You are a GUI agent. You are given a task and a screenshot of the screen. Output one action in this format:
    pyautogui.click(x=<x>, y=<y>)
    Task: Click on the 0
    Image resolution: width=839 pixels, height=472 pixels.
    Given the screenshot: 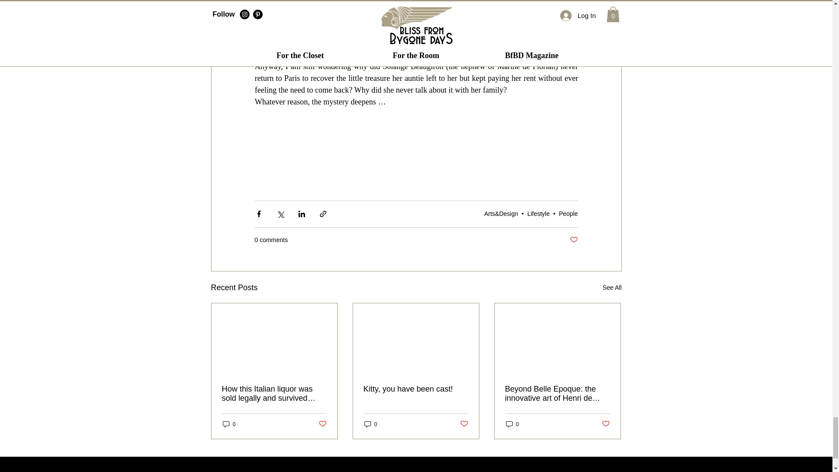 What is the action you would take?
    pyautogui.click(x=371, y=424)
    